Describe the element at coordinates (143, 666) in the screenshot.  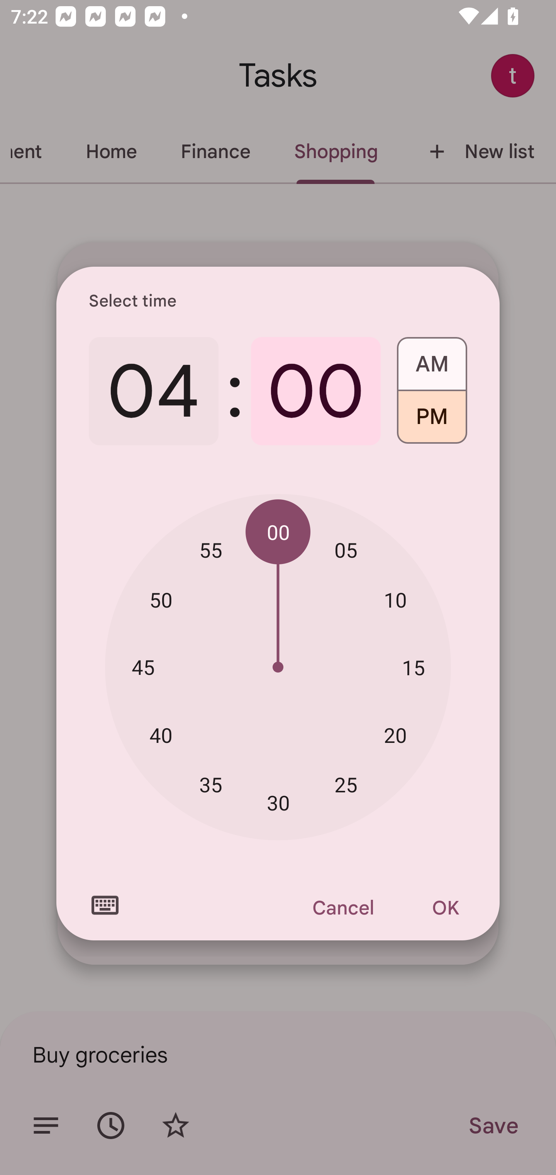
I see `45 45 minutes` at that location.